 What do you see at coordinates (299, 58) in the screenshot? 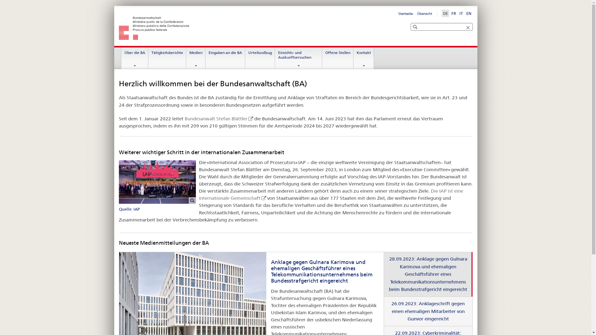
I see `Einsichts- und Auskunftsersuchen` at bounding box center [299, 58].